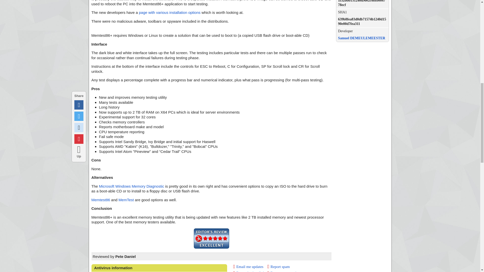 Image resolution: width=484 pixels, height=272 pixels. I want to click on MemTest, so click(126, 200).